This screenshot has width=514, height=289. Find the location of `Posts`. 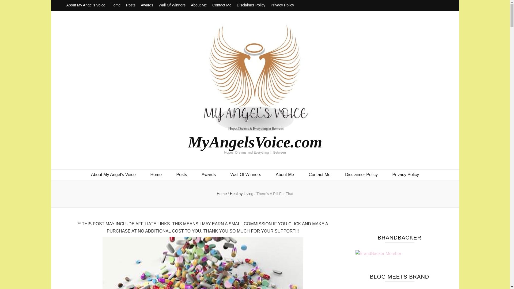

Posts is located at coordinates (182, 175).